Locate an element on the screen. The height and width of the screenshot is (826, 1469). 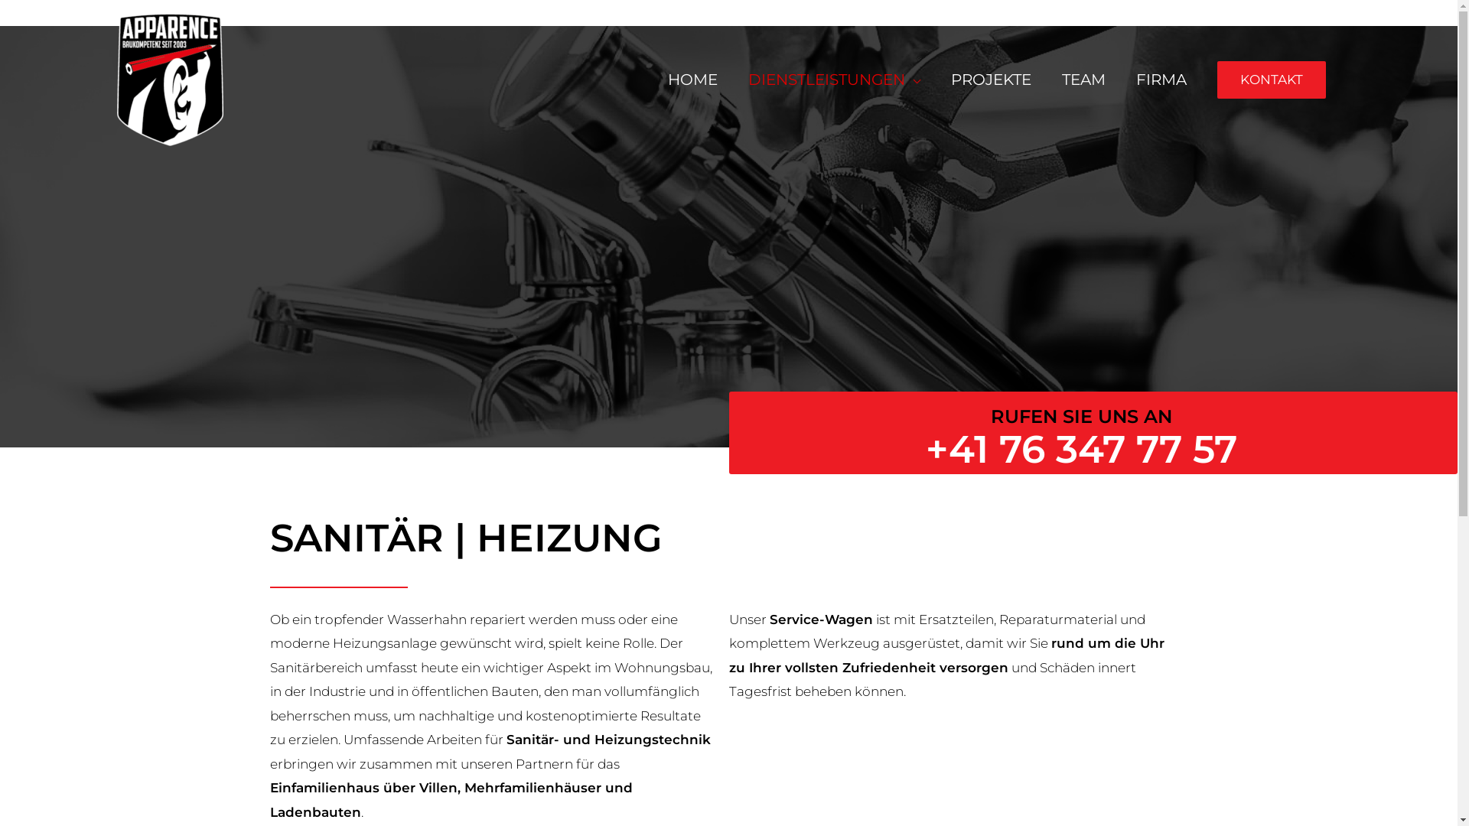
+41 76 347 77 57 is located at coordinates (1082, 450).